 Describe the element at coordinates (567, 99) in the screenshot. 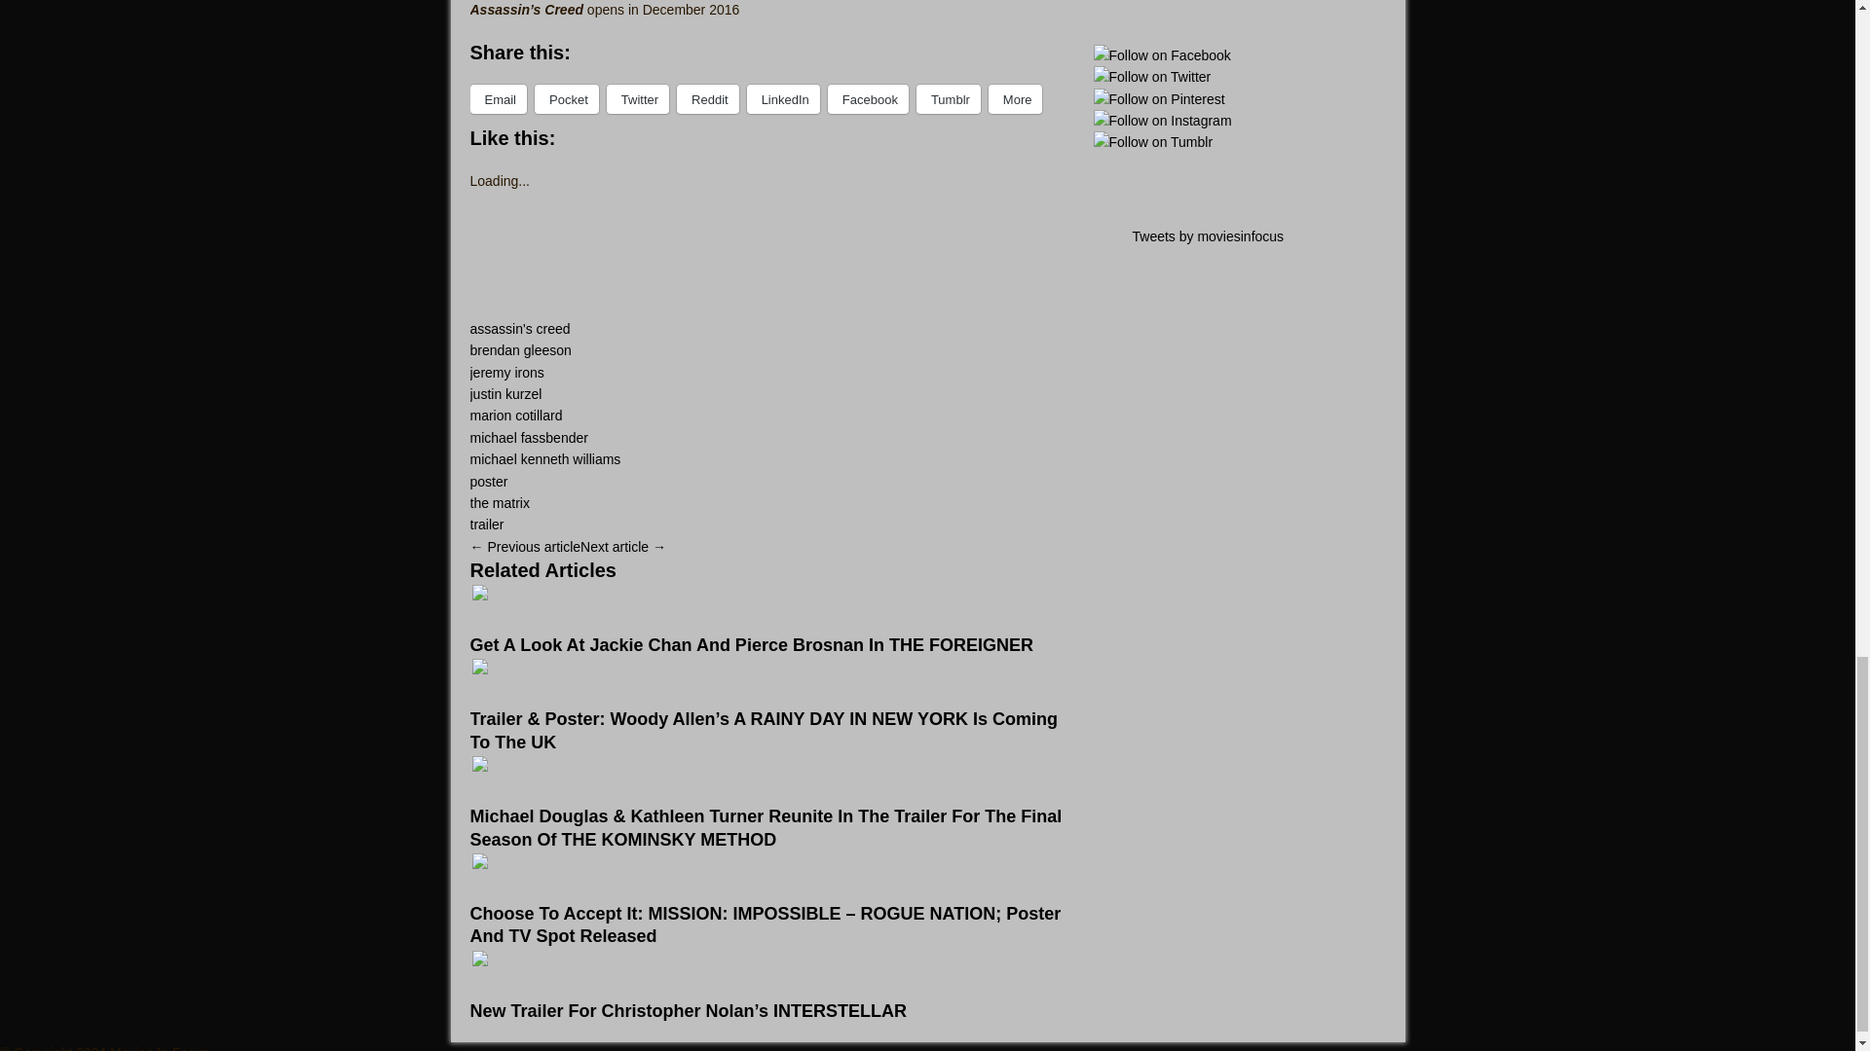

I see `Pocket` at that location.